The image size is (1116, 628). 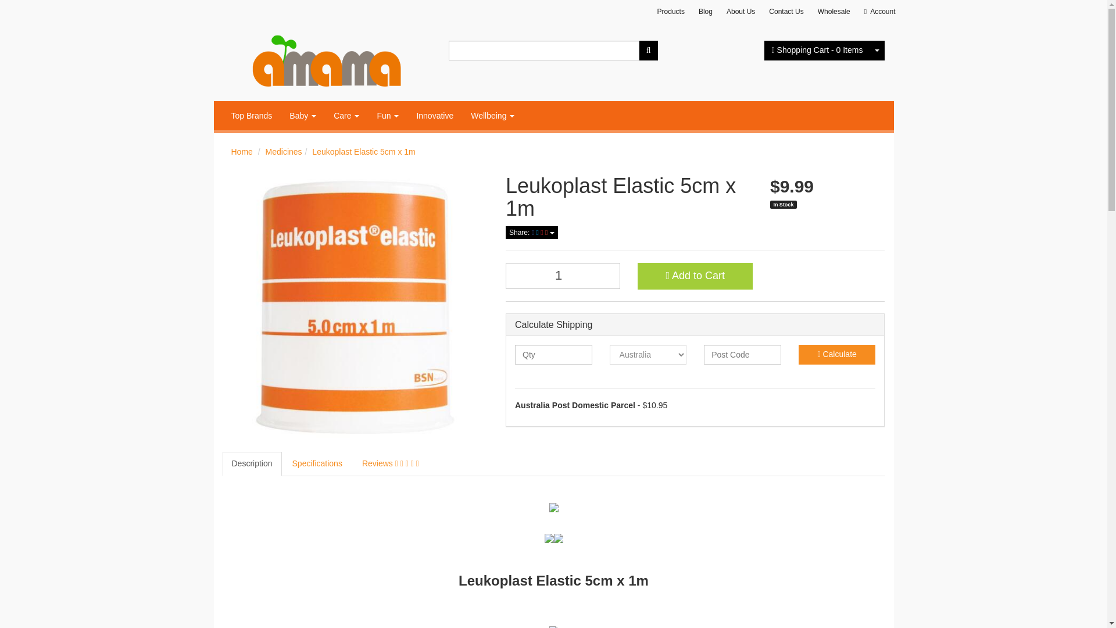 I want to click on Search, so click(x=648, y=50).